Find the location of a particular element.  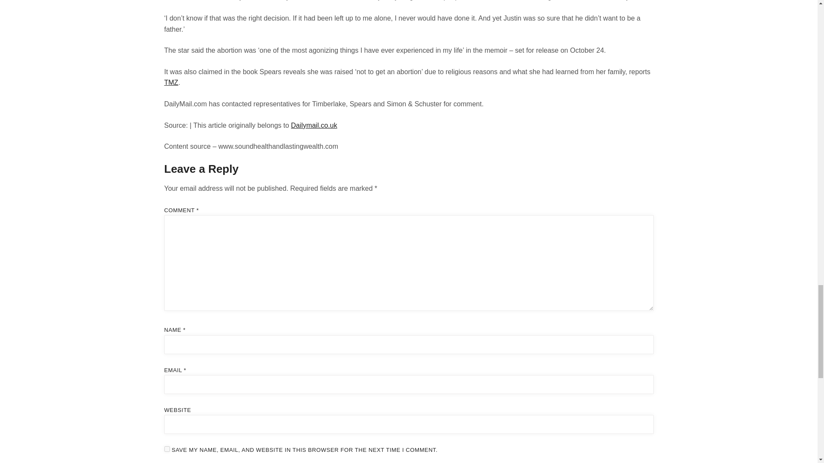

TMZ is located at coordinates (171, 82).